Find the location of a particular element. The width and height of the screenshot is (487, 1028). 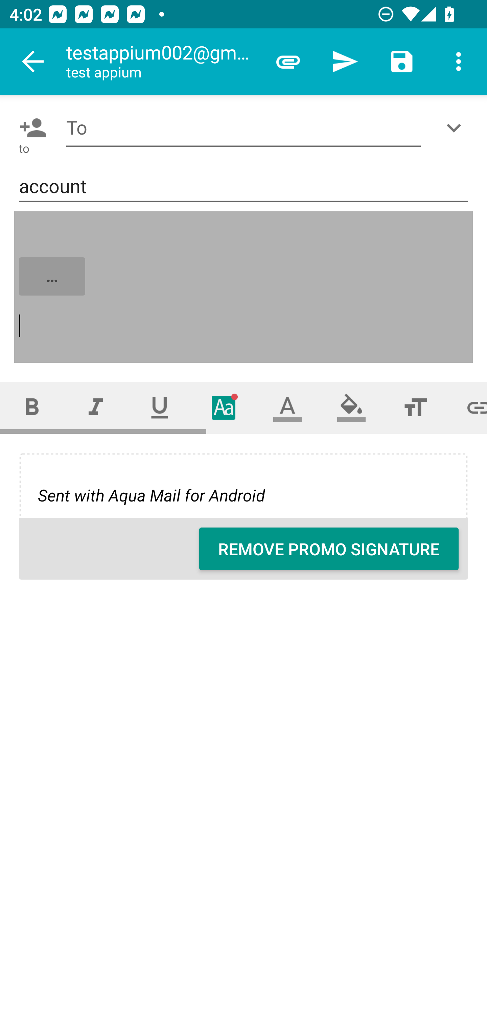

Bold is located at coordinates (32, 407).